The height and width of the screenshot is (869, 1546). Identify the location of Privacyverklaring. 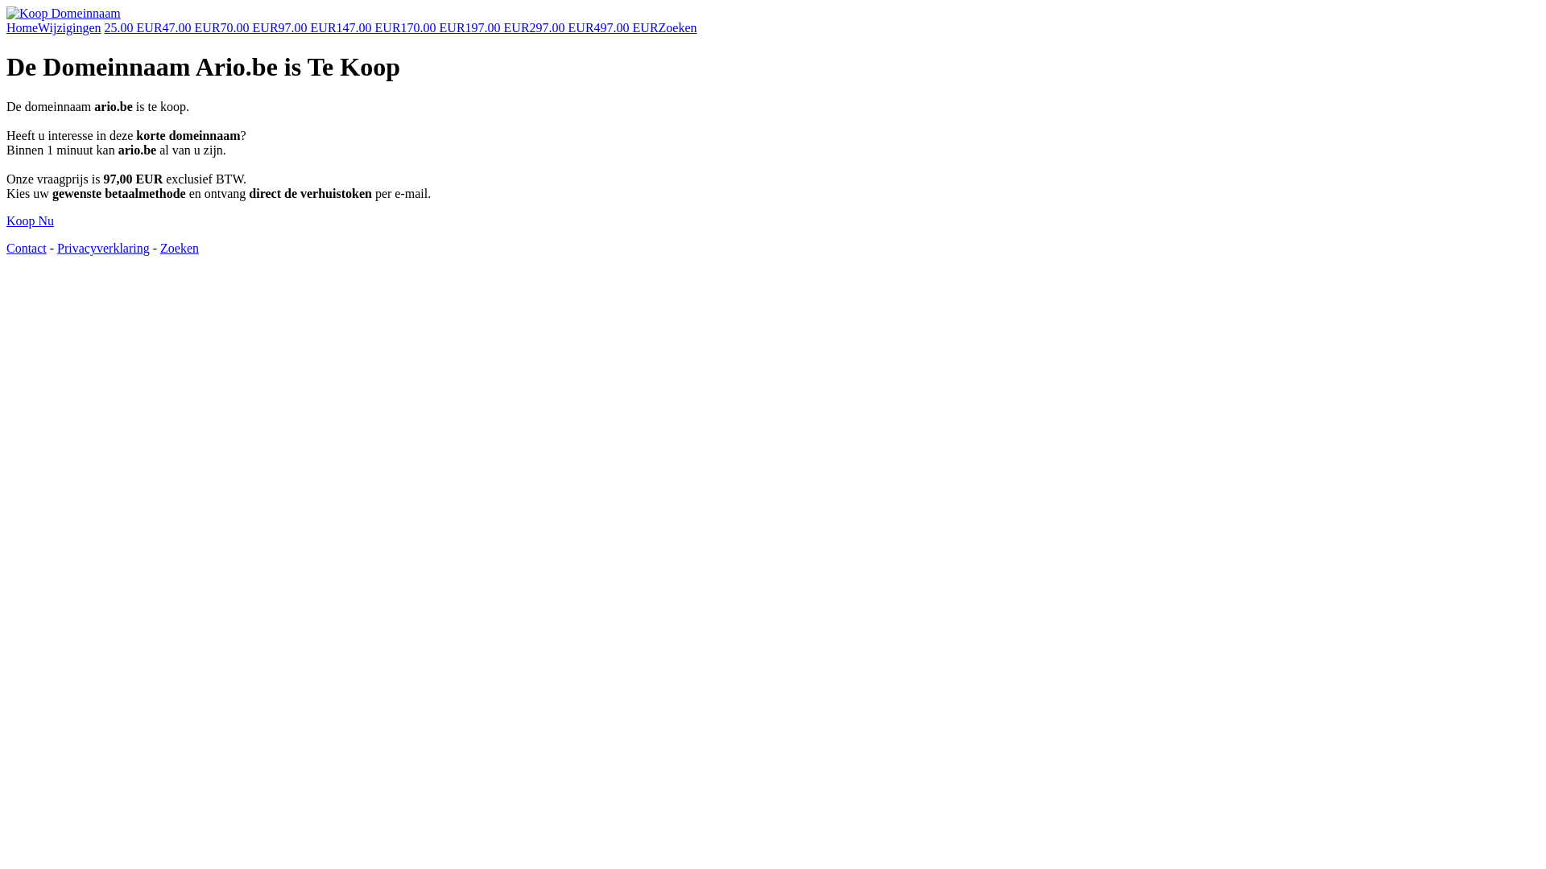
(103, 248).